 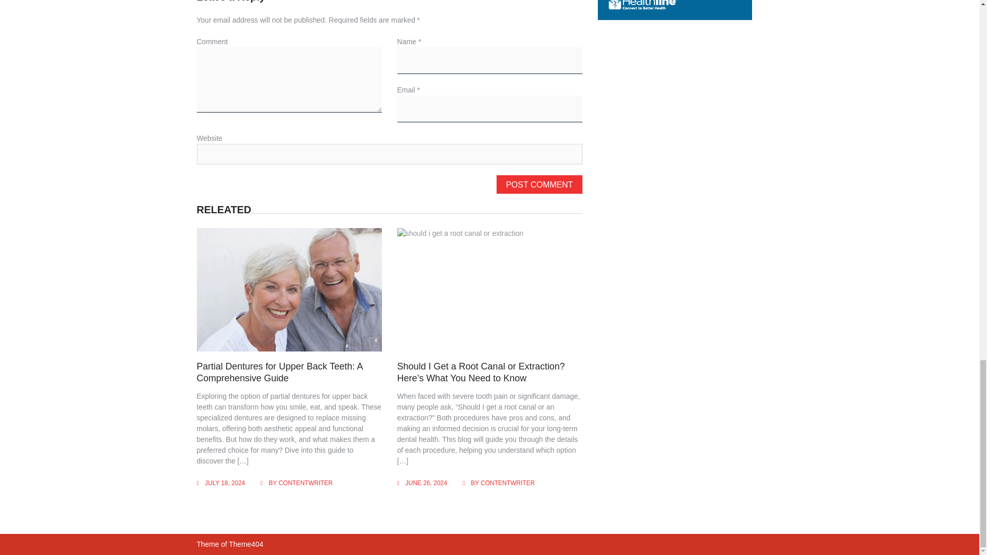 I want to click on JUNE 26, 2024, so click(x=426, y=483).